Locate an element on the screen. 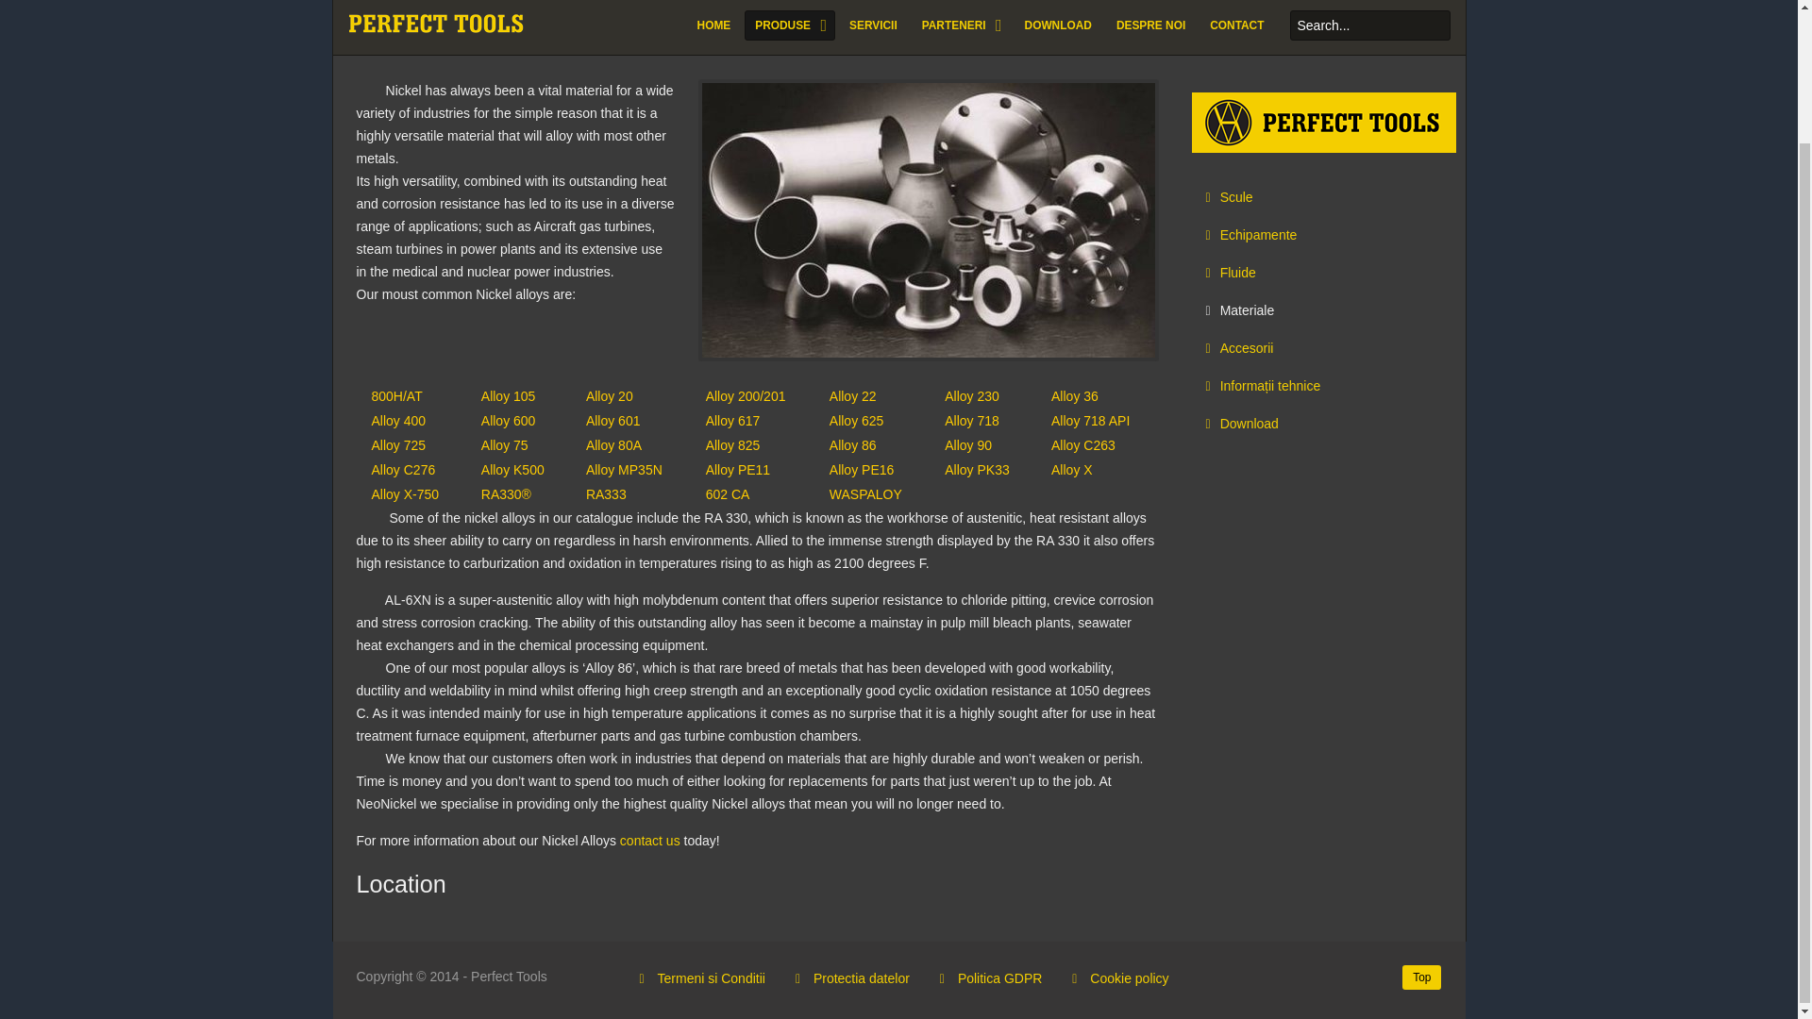  Alloy 725 is located at coordinates (398, 445).